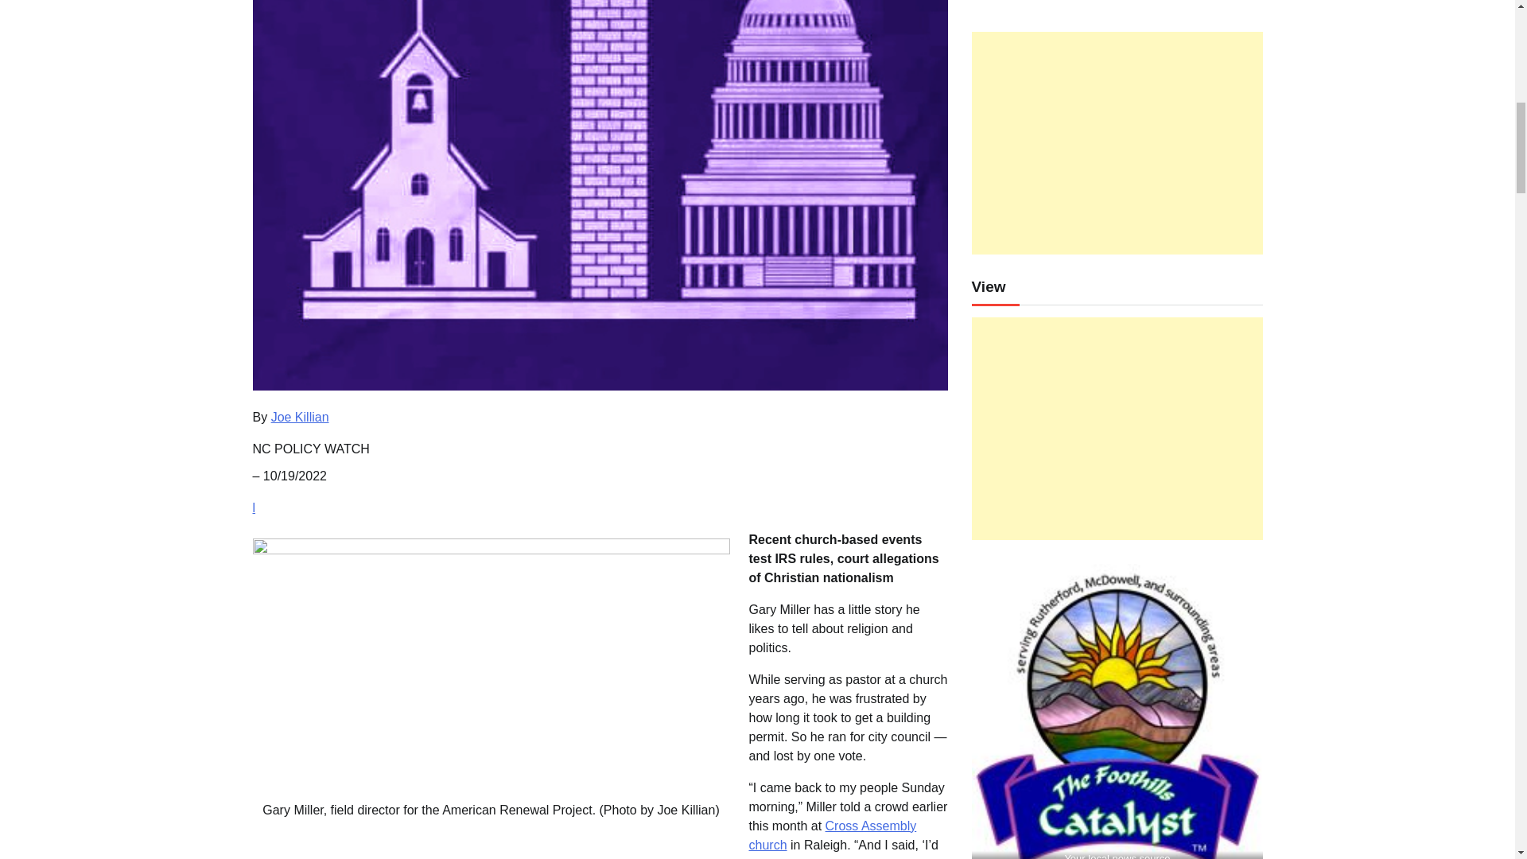  I want to click on Cross Assembly church, so click(833, 835).